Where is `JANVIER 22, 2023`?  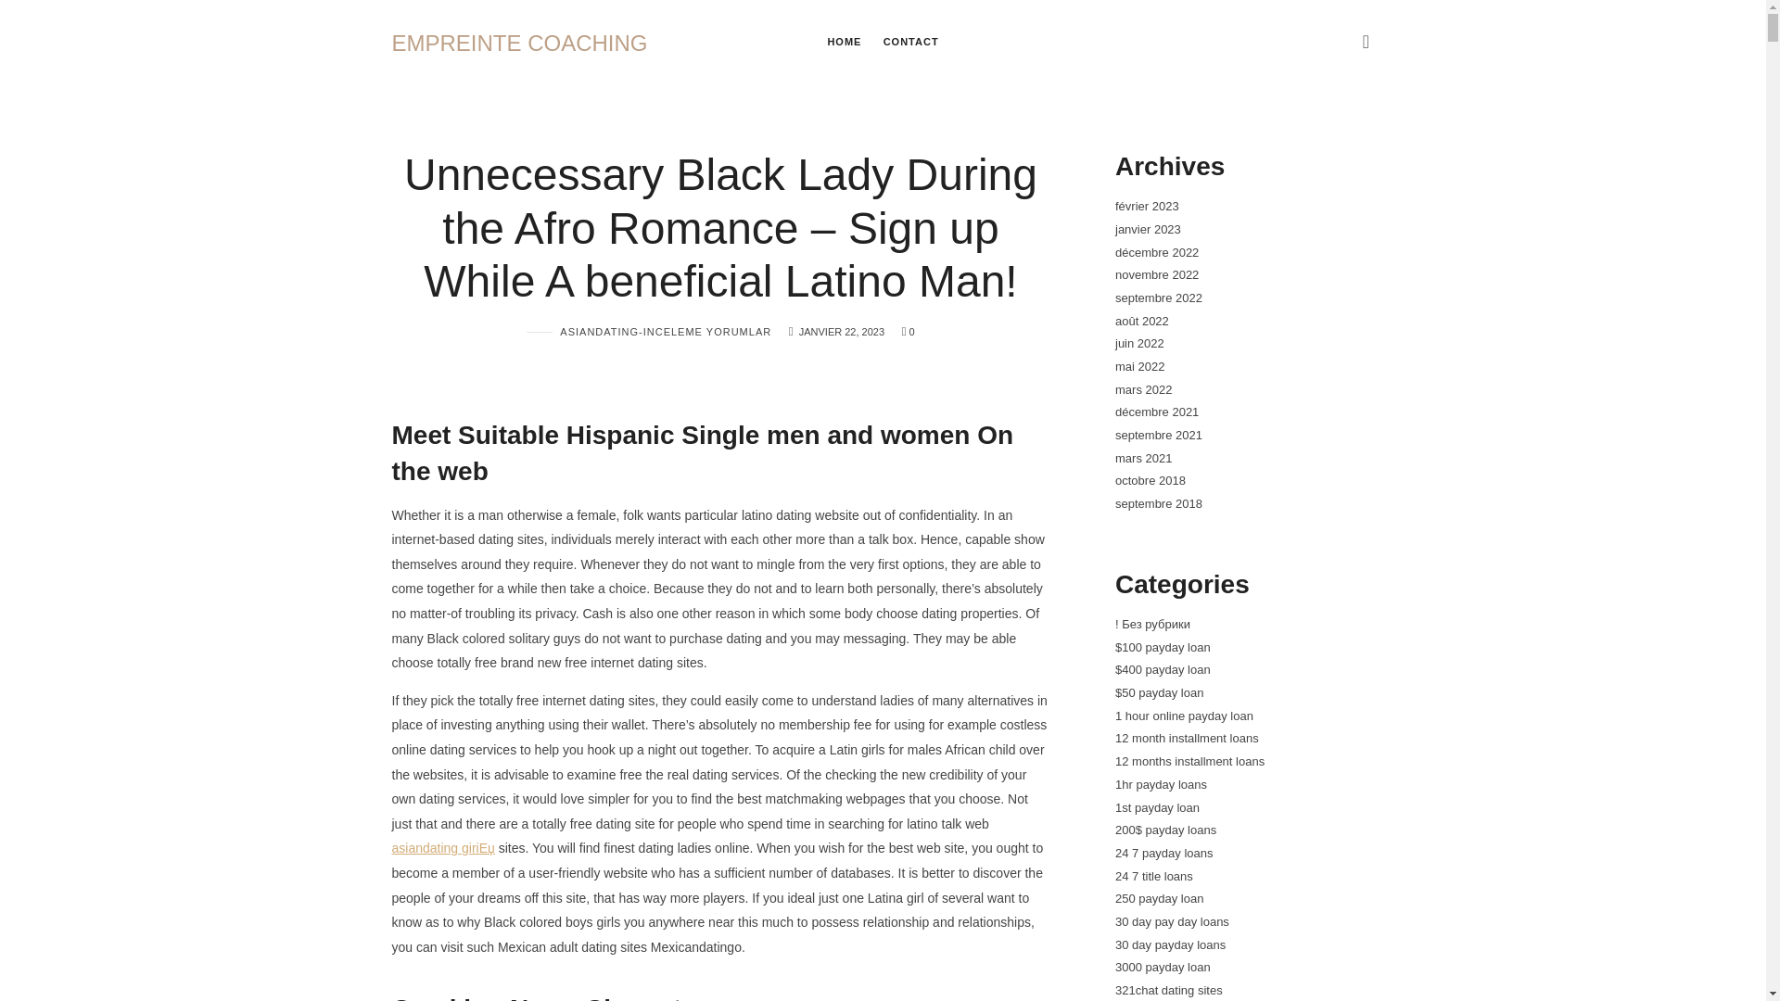 JANVIER 22, 2023 is located at coordinates (1138, 343).